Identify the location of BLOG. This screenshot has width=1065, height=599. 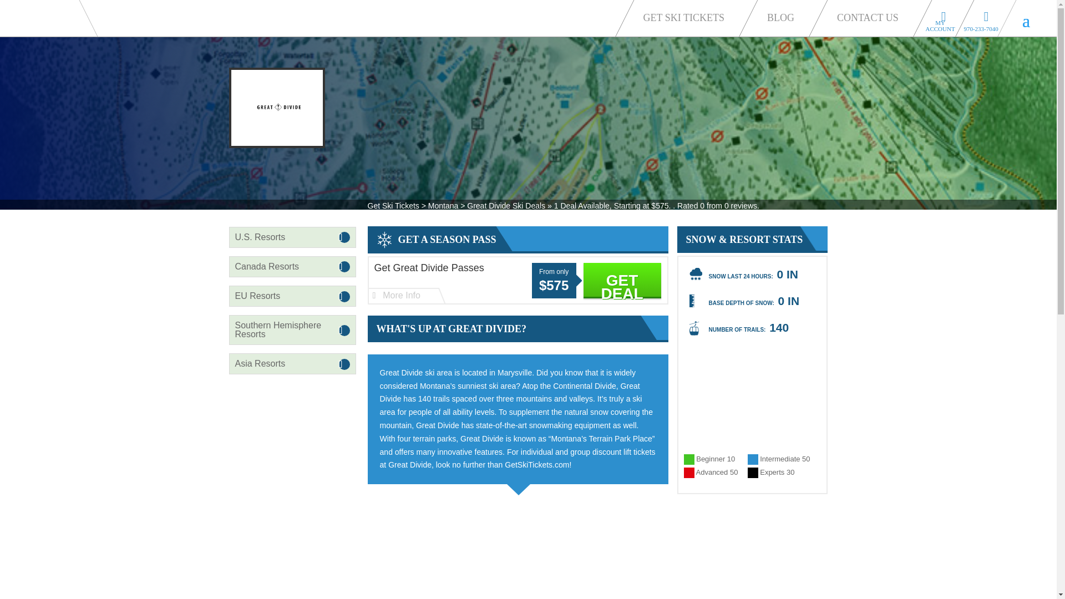
(783, 17).